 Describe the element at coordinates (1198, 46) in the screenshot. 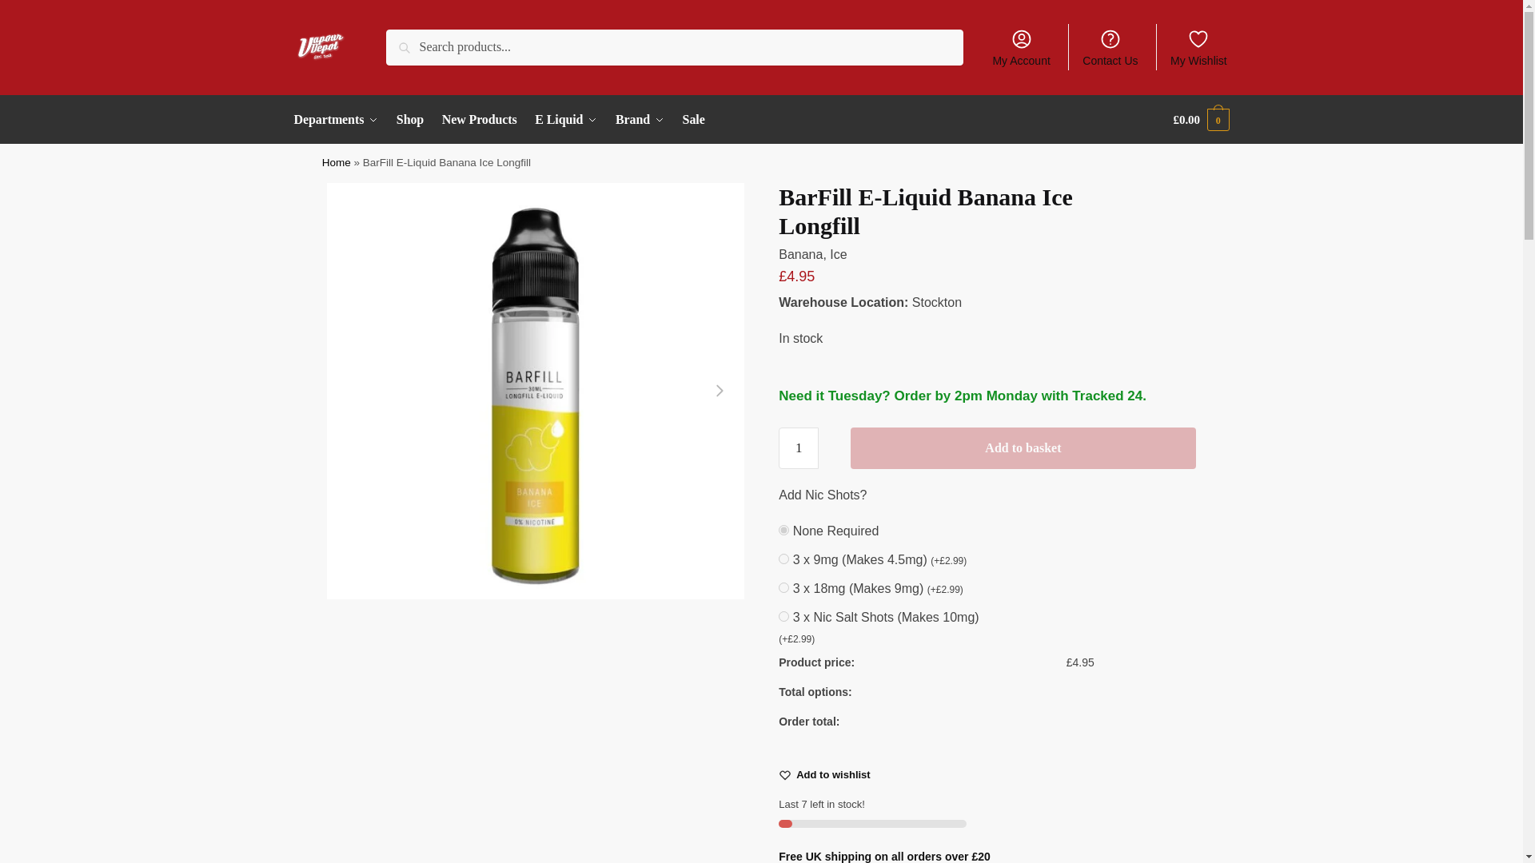

I see `My Wishlist` at that location.